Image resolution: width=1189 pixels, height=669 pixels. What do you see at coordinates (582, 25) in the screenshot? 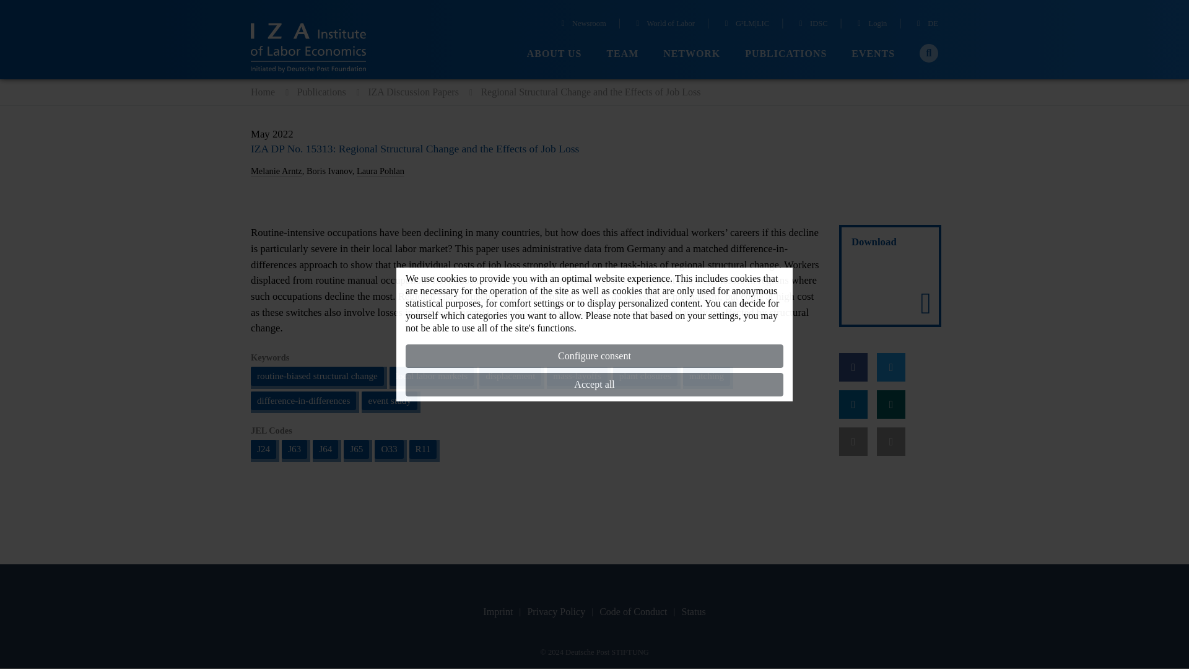
I see `Newsroom` at bounding box center [582, 25].